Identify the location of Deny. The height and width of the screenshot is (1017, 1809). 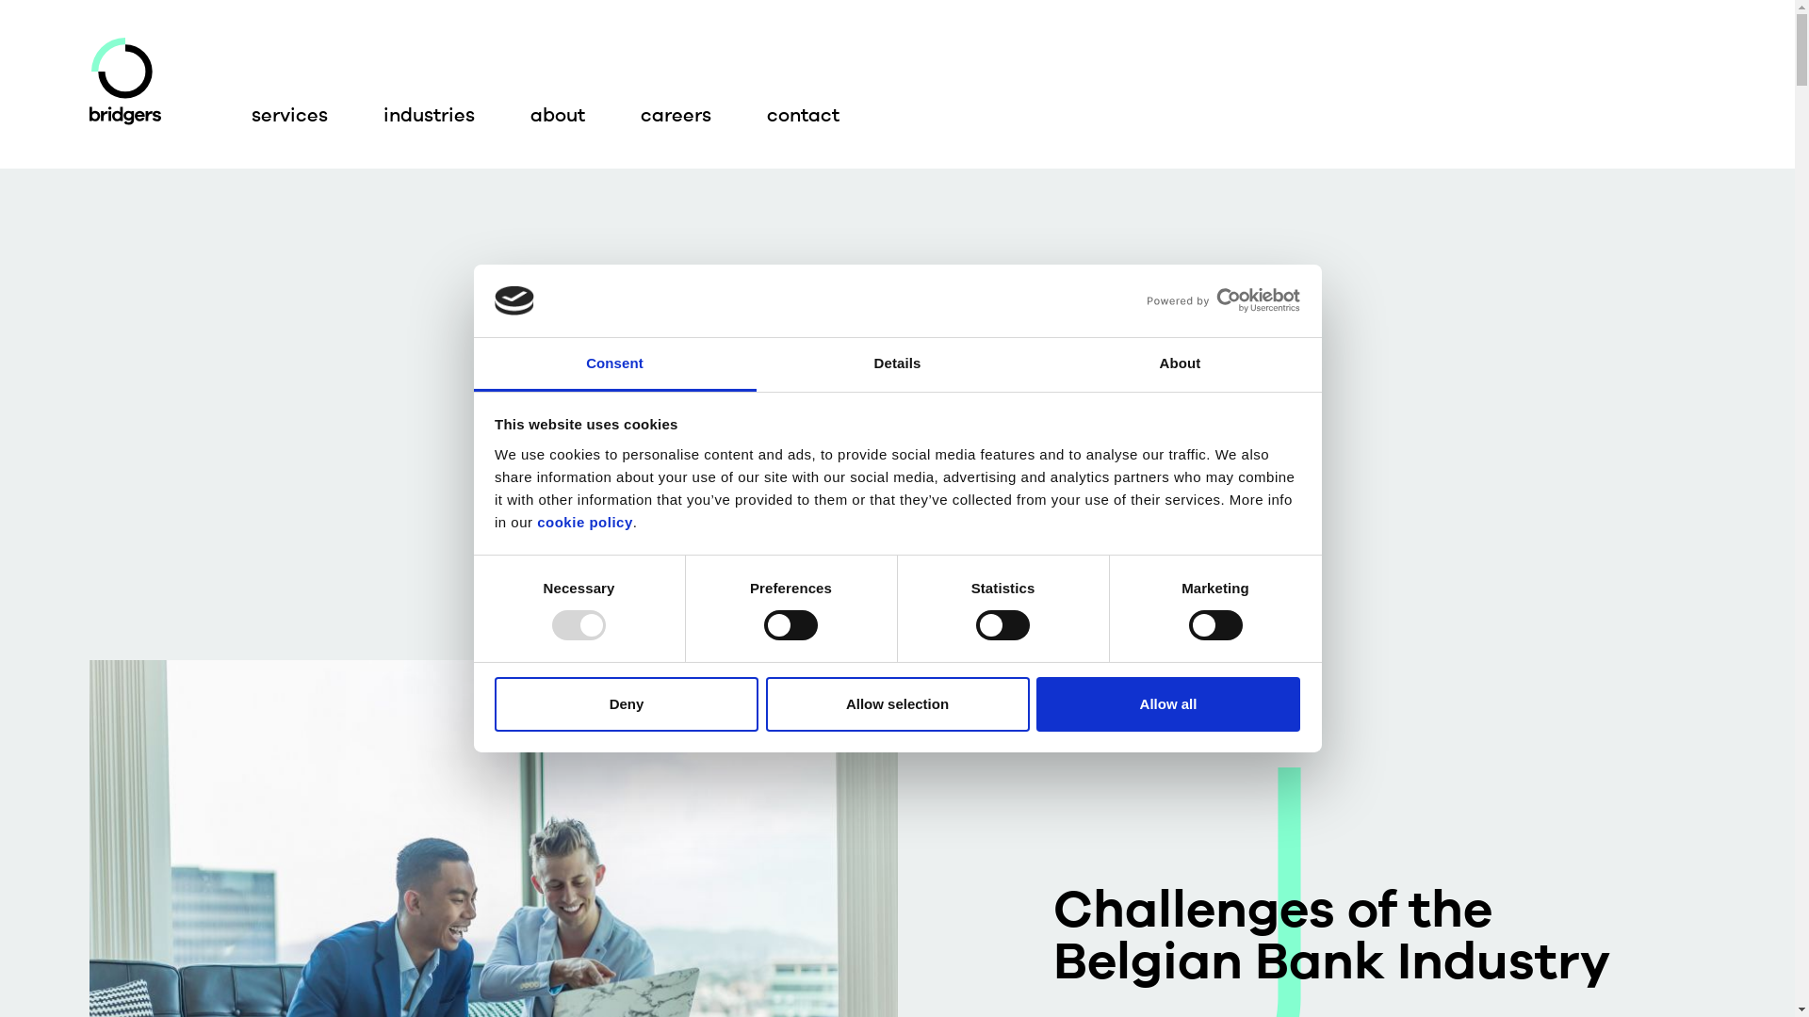
(627, 704).